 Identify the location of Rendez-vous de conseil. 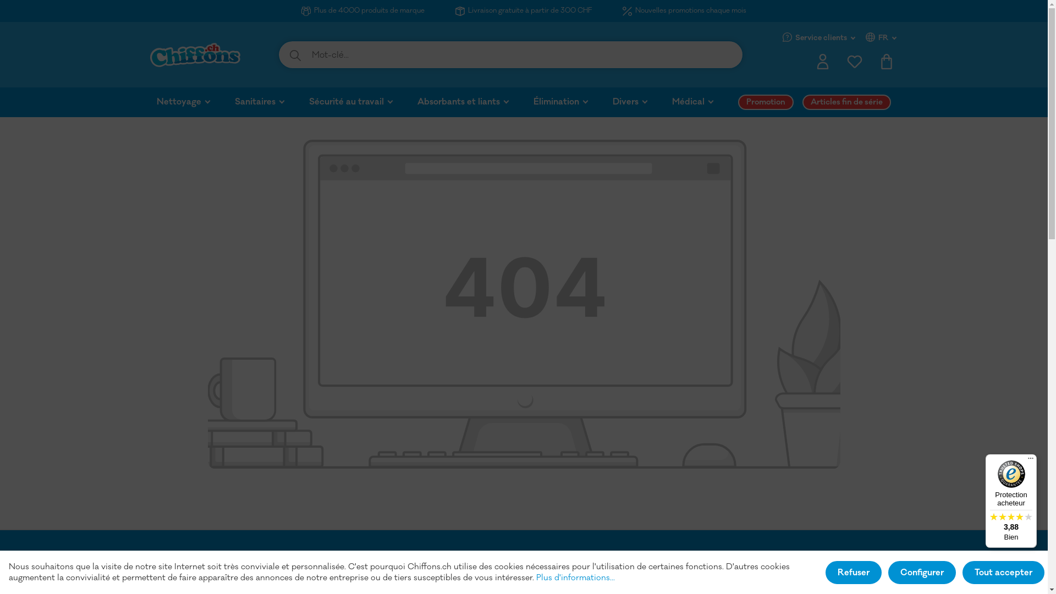
(718, 566).